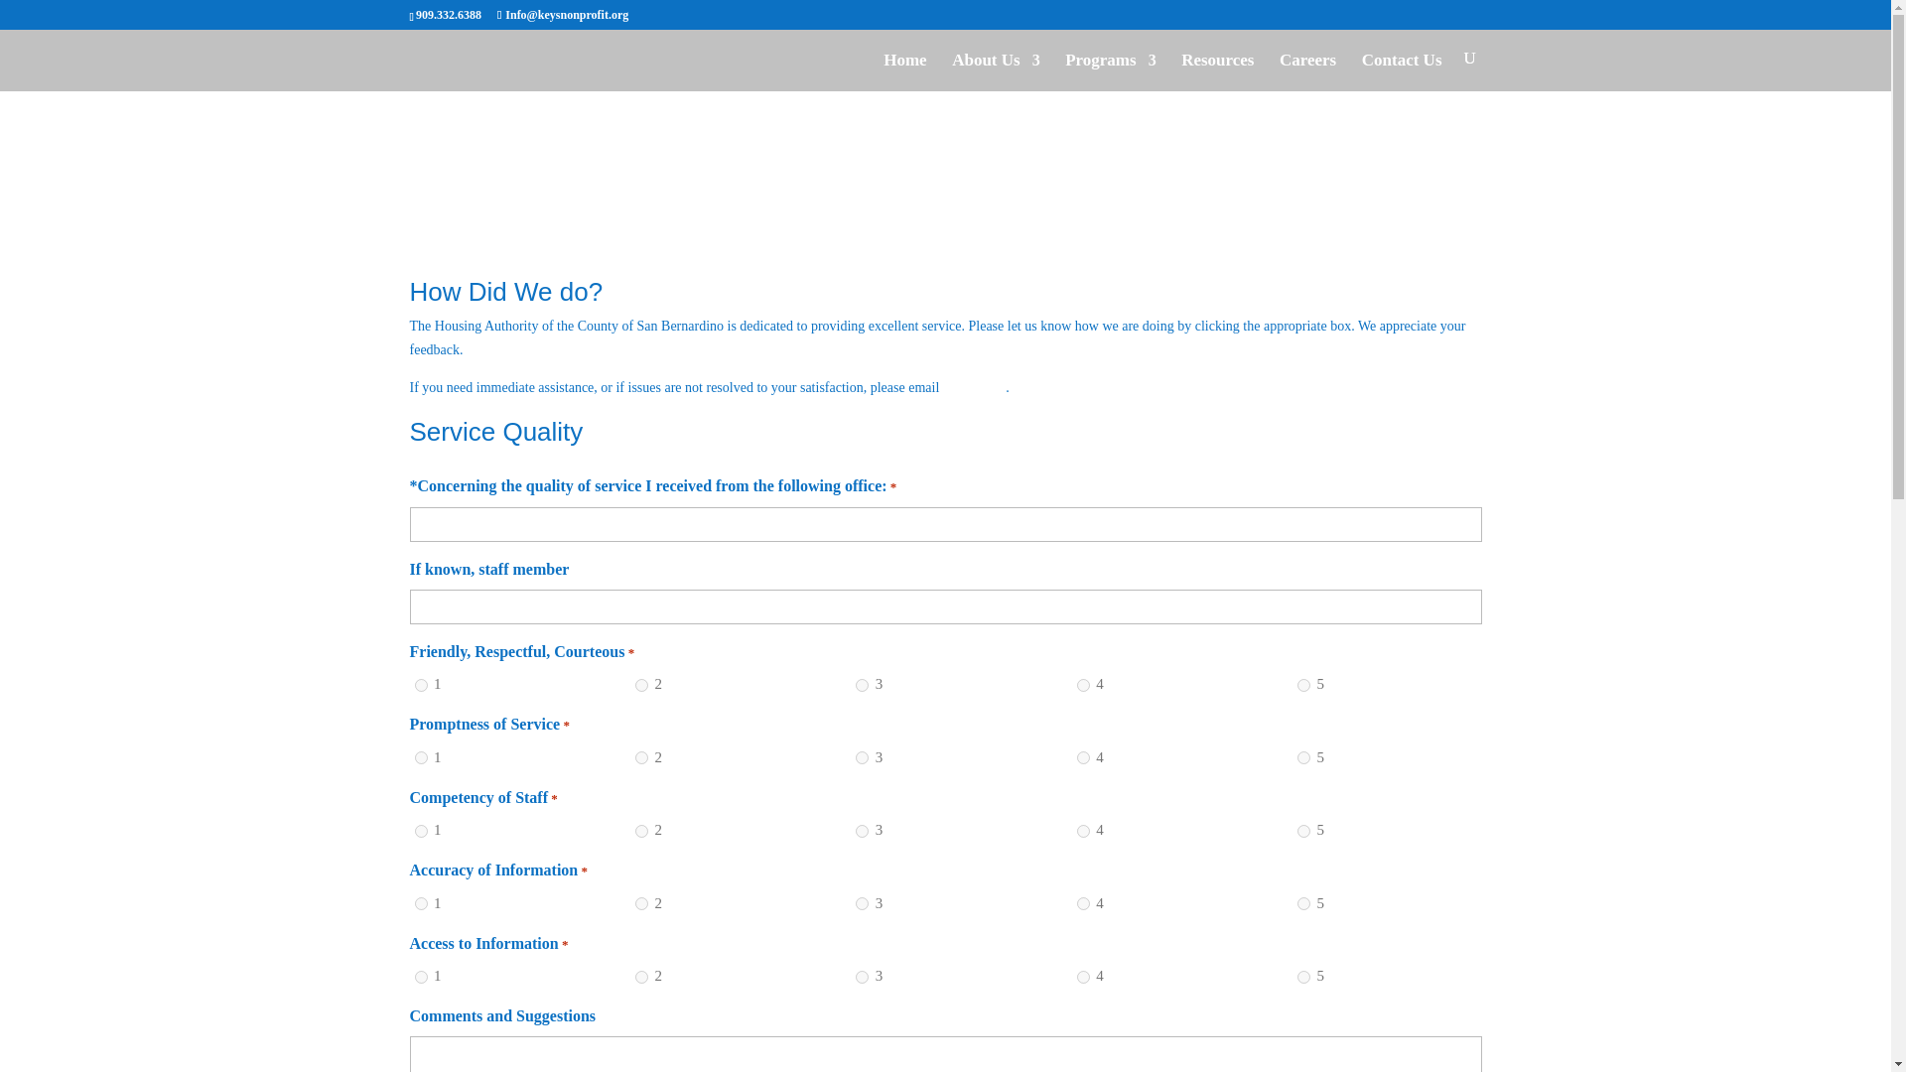  What do you see at coordinates (1083, 685) in the screenshot?
I see `4` at bounding box center [1083, 685].